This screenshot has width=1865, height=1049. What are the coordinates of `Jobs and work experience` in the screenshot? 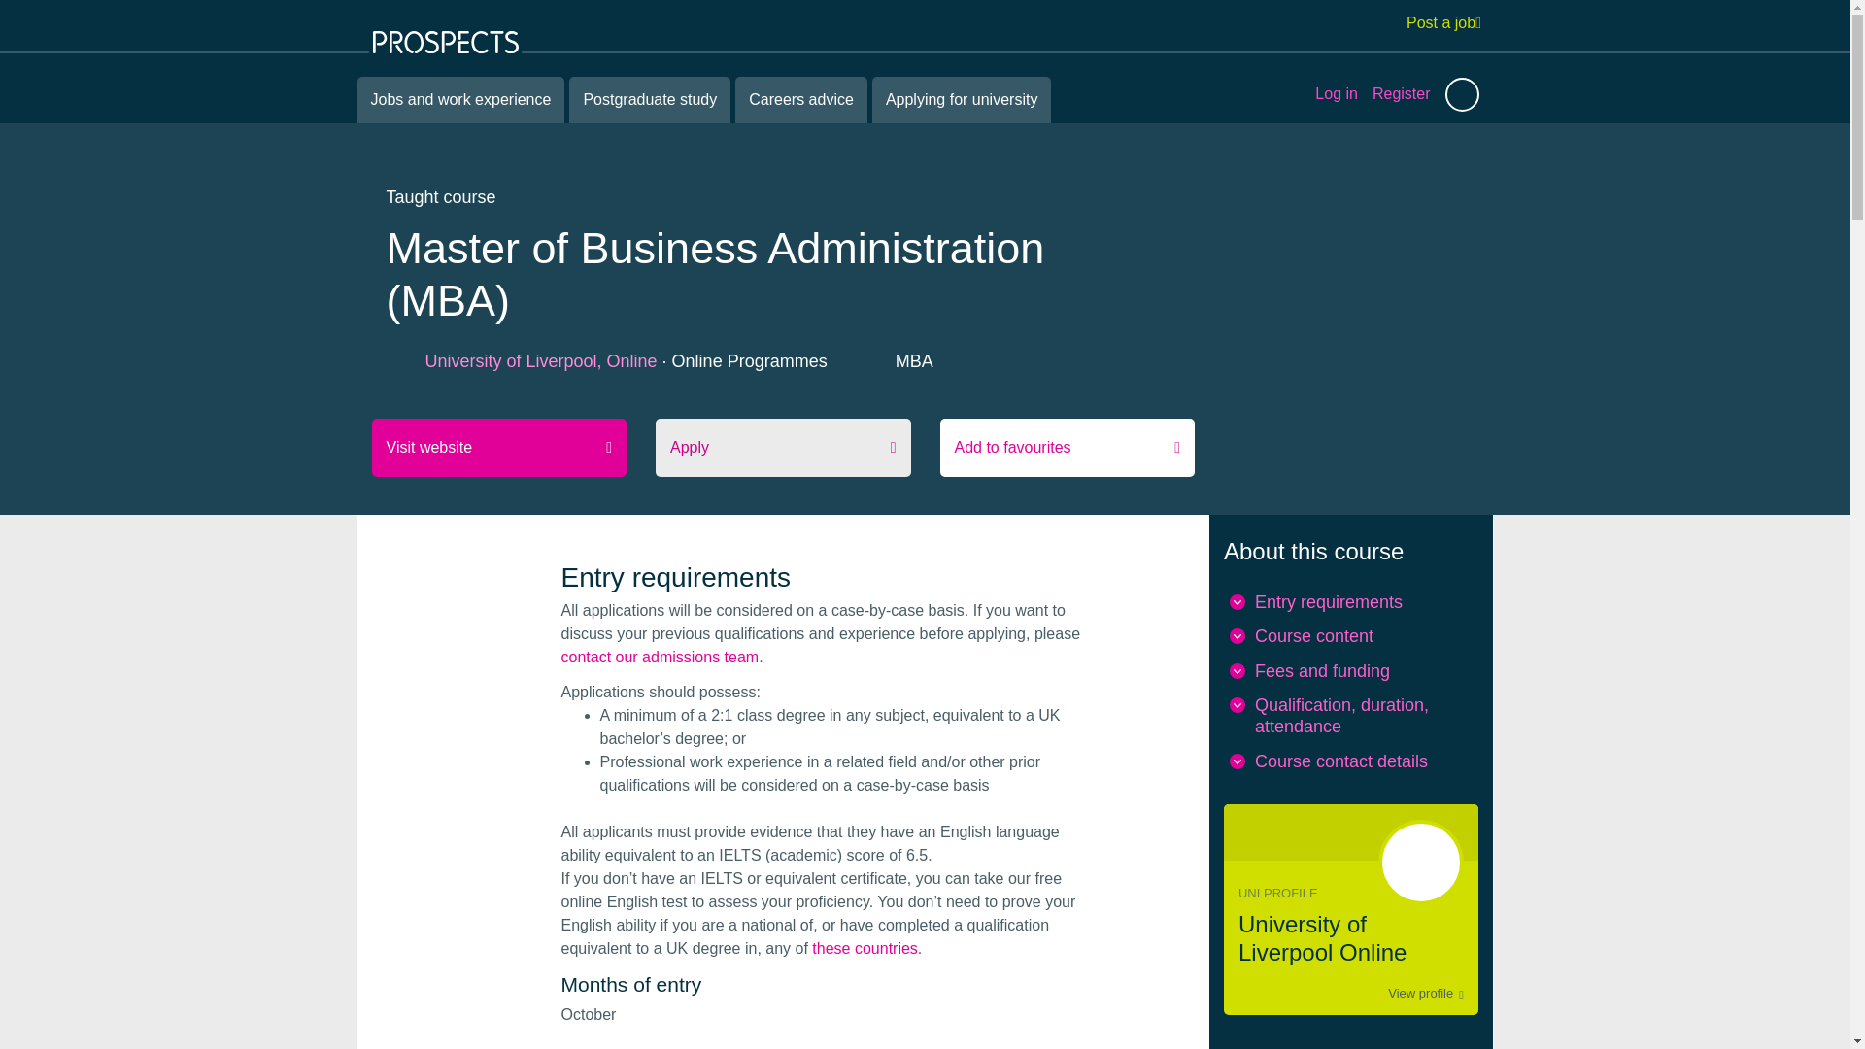 It's located at (460, 99).